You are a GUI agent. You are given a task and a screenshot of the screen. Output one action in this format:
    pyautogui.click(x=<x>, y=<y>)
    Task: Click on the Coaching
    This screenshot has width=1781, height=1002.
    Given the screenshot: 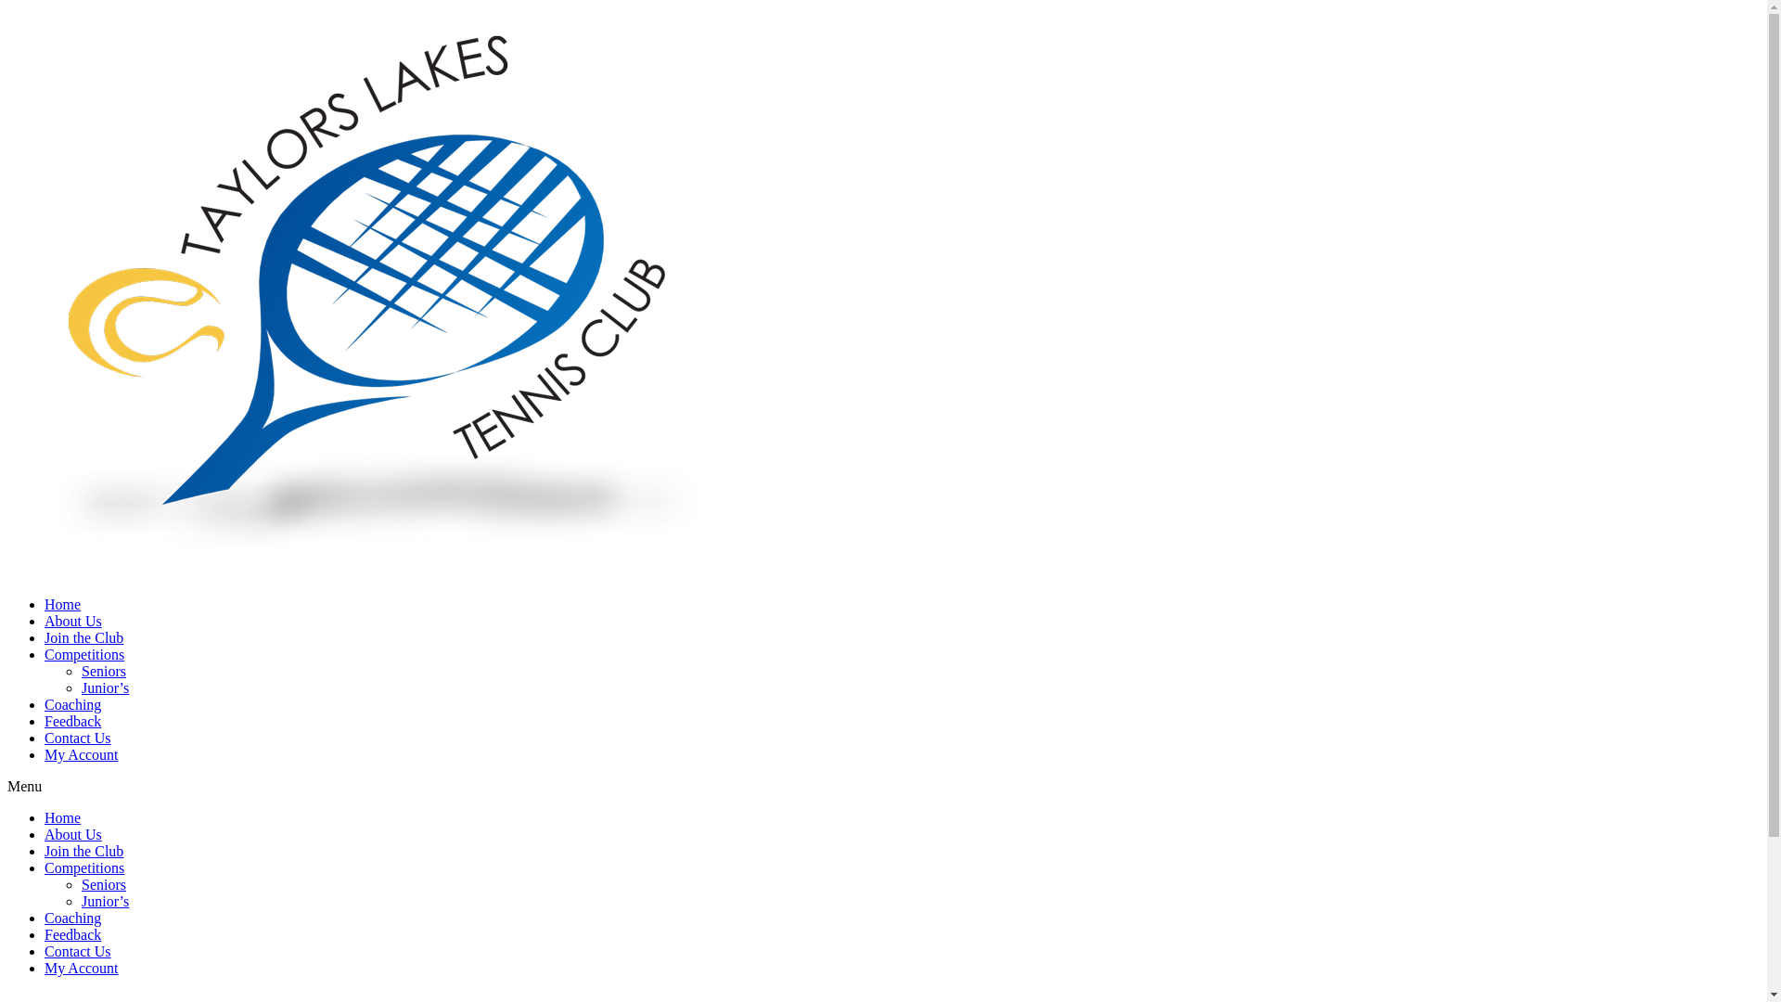 What is the action you would take?
    pyautogui.click(x=72, y=705)
    